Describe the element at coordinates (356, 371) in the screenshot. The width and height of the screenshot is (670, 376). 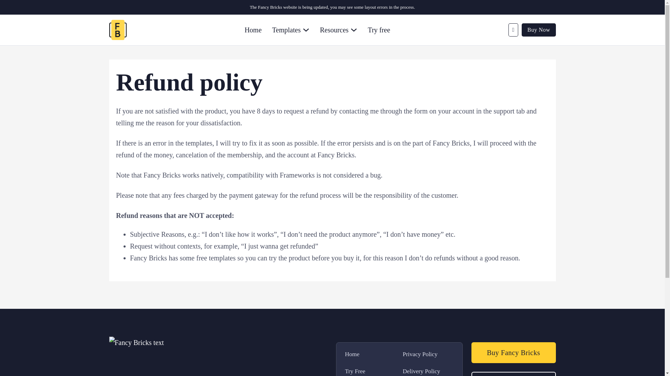
I see `Try Free` at that location.